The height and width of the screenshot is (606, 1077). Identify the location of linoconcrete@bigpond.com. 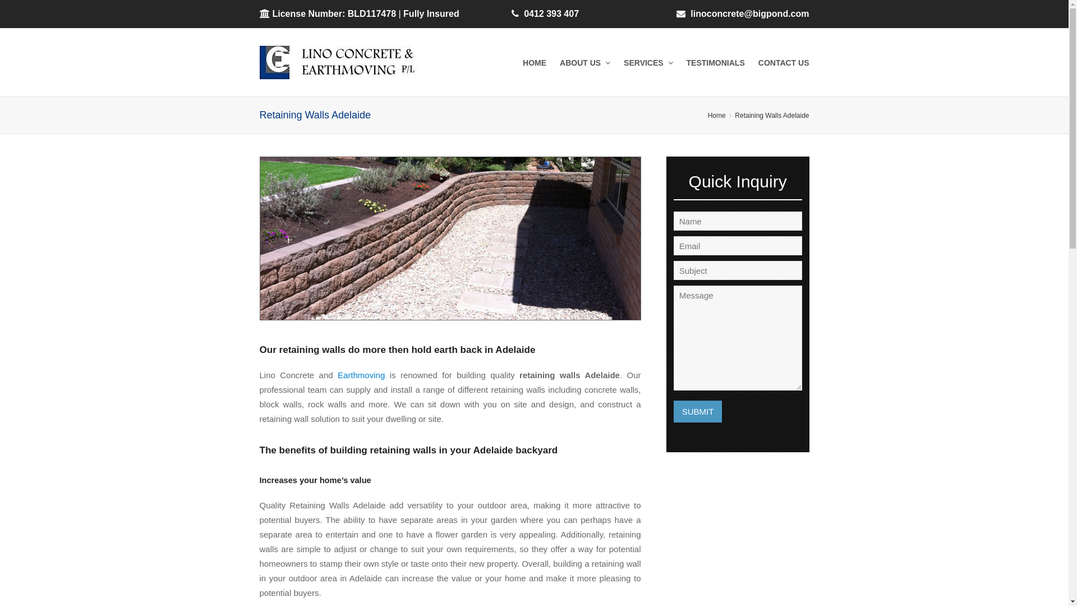
(749, 13).